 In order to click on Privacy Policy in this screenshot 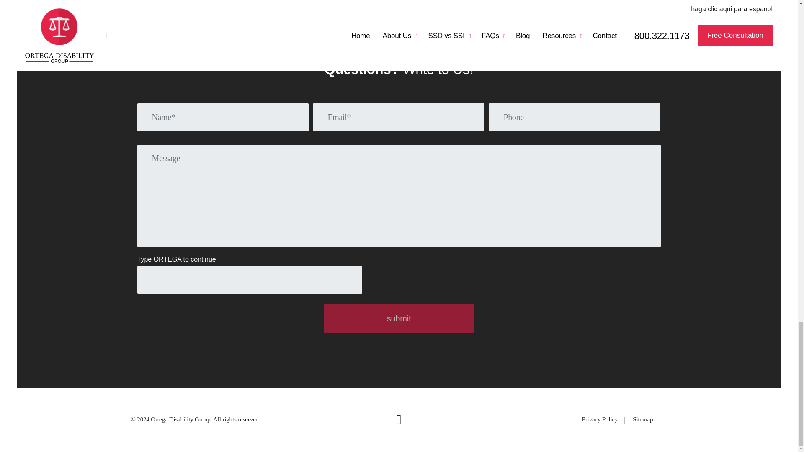, I will do `click(600, 419)`.